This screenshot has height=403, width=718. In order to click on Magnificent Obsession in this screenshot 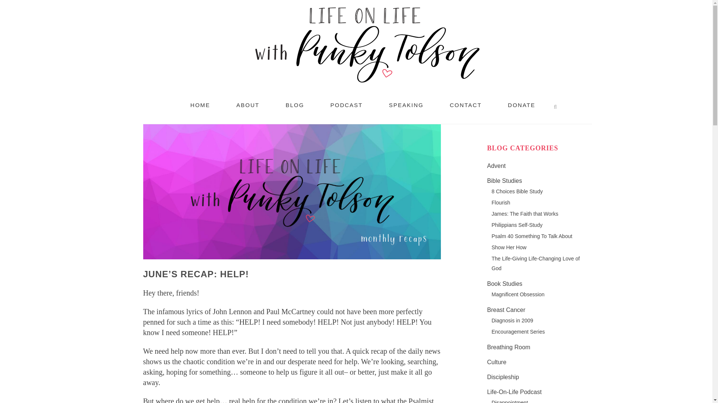, I will do `click(518, 294)`.